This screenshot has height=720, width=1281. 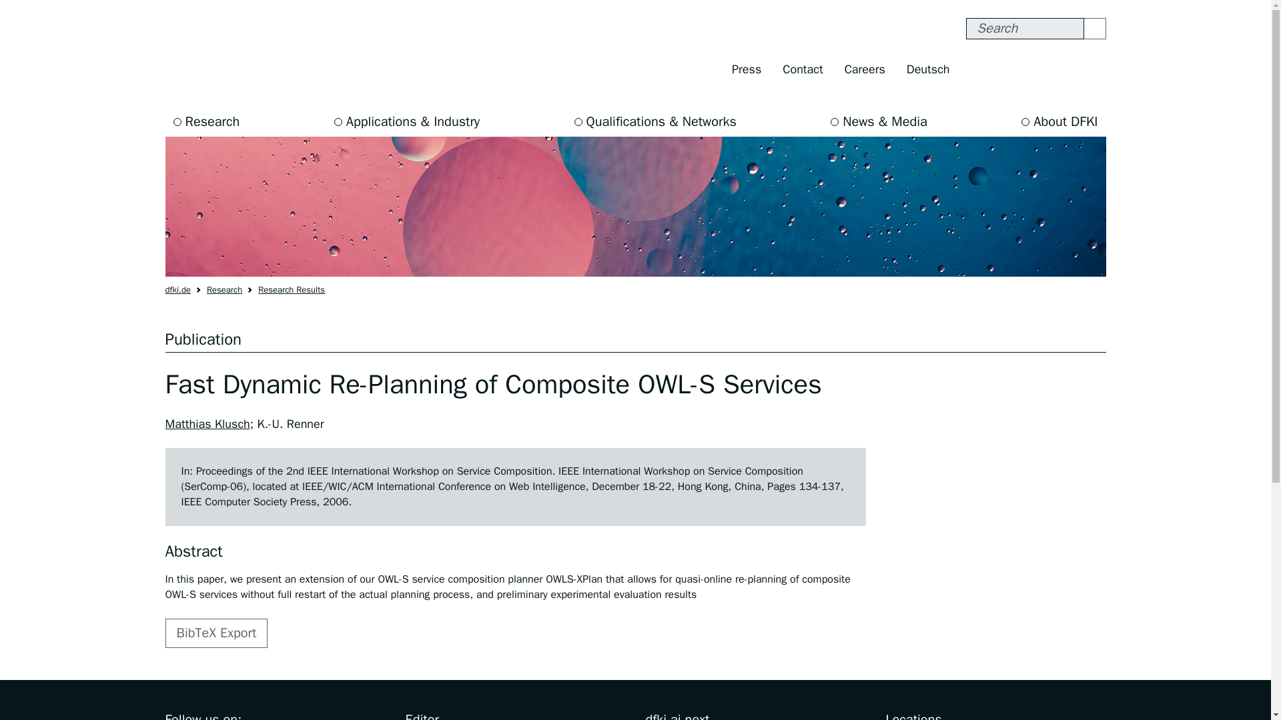 What do you see at coordinates (177, 289) in the screenshot?
I see `dfki.de` at bounding box center [177, 289].